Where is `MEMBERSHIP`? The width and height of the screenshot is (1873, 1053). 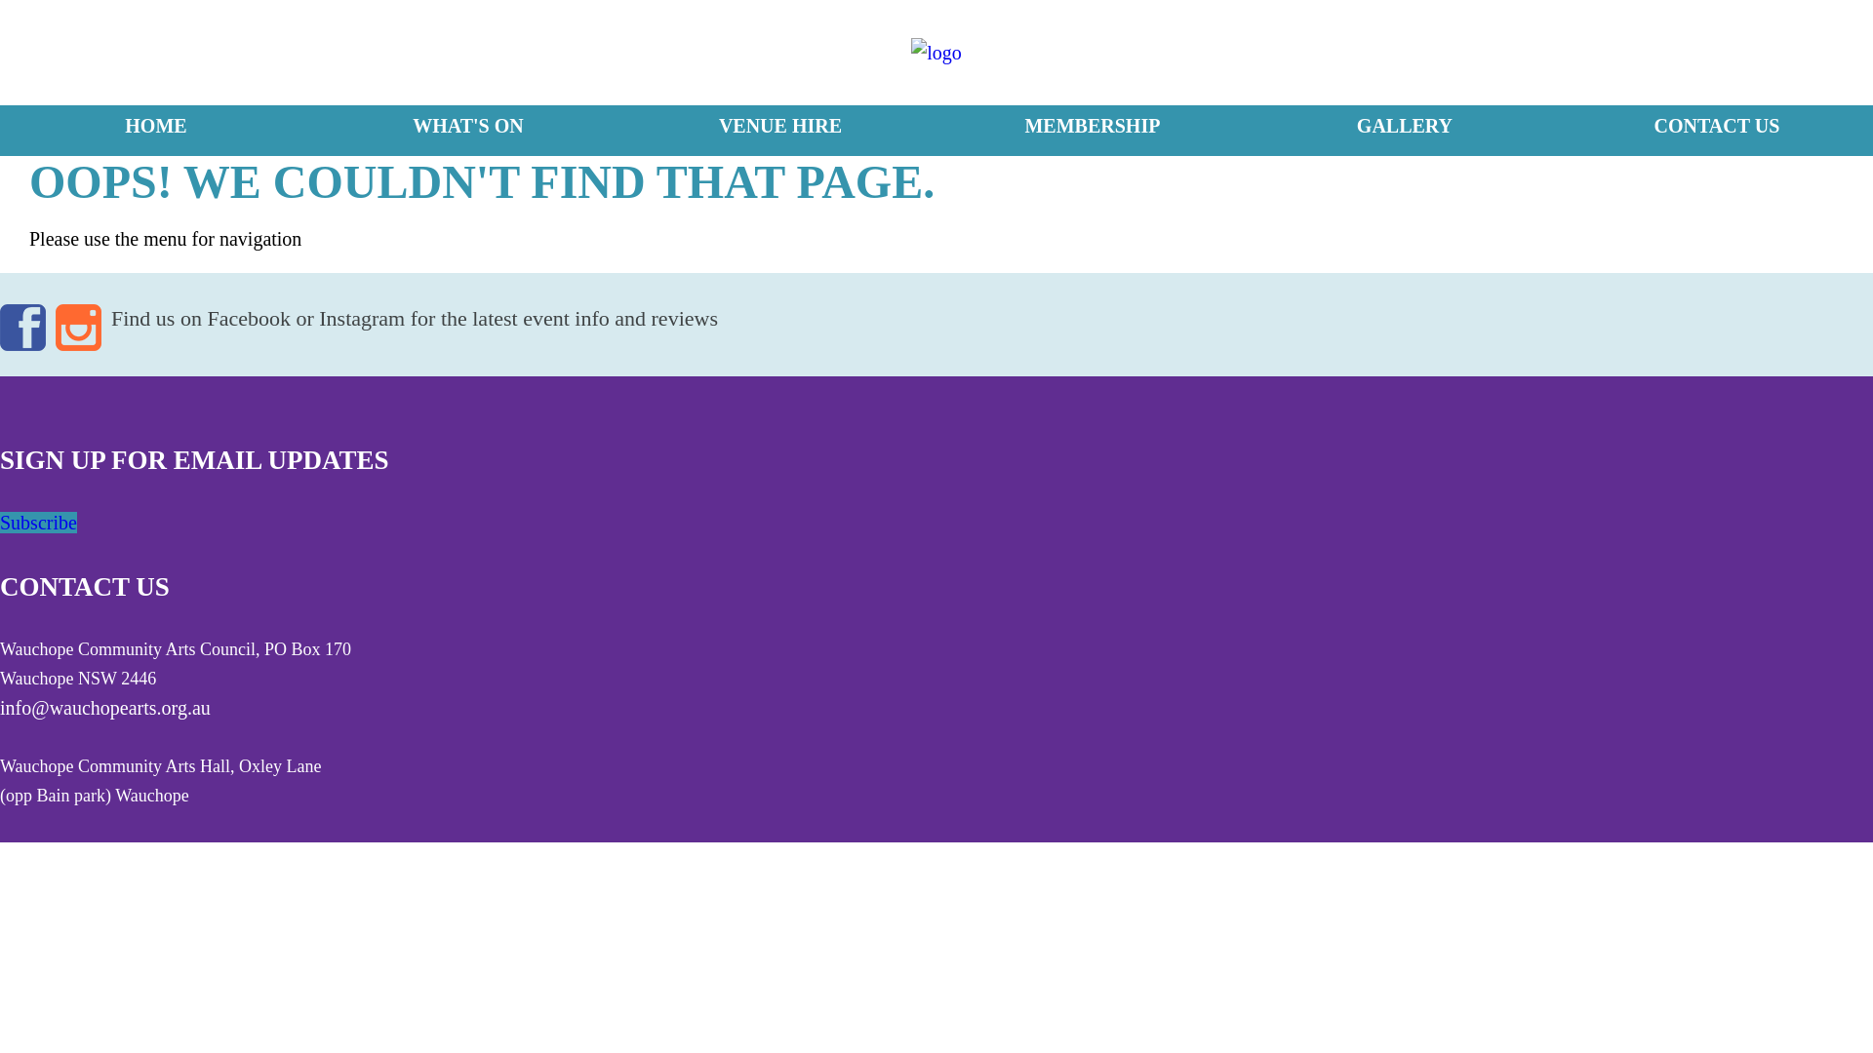
MEMBERSHIP is located at coordinates (1093, 131).